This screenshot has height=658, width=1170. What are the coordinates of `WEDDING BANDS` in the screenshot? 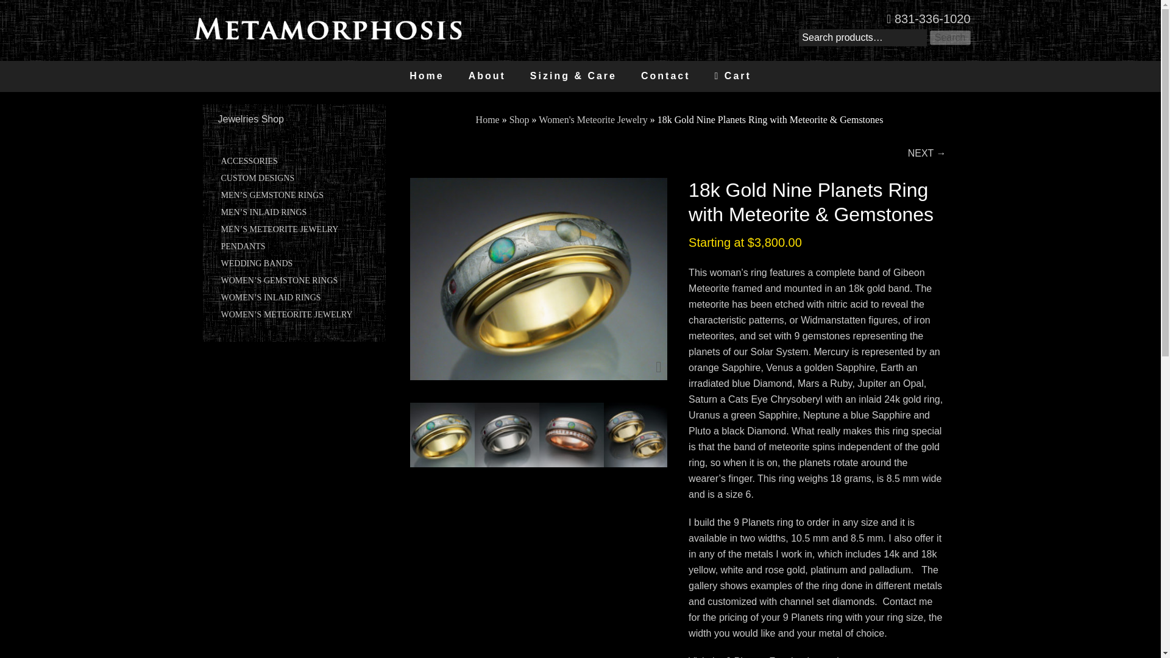 It's located at (257, 263).